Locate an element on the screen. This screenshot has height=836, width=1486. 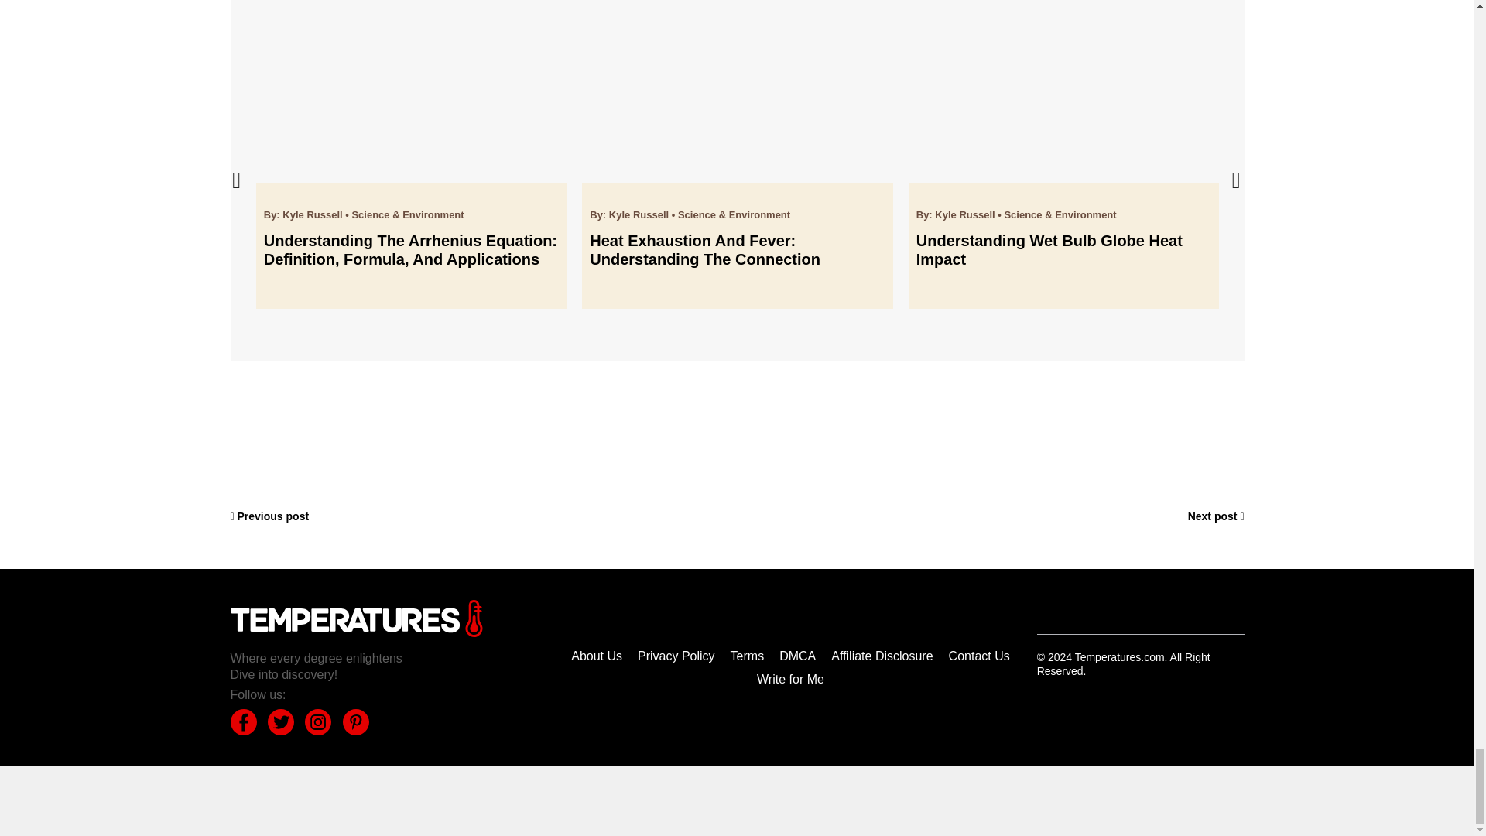
temperatures is located at coordinates (356, 618).